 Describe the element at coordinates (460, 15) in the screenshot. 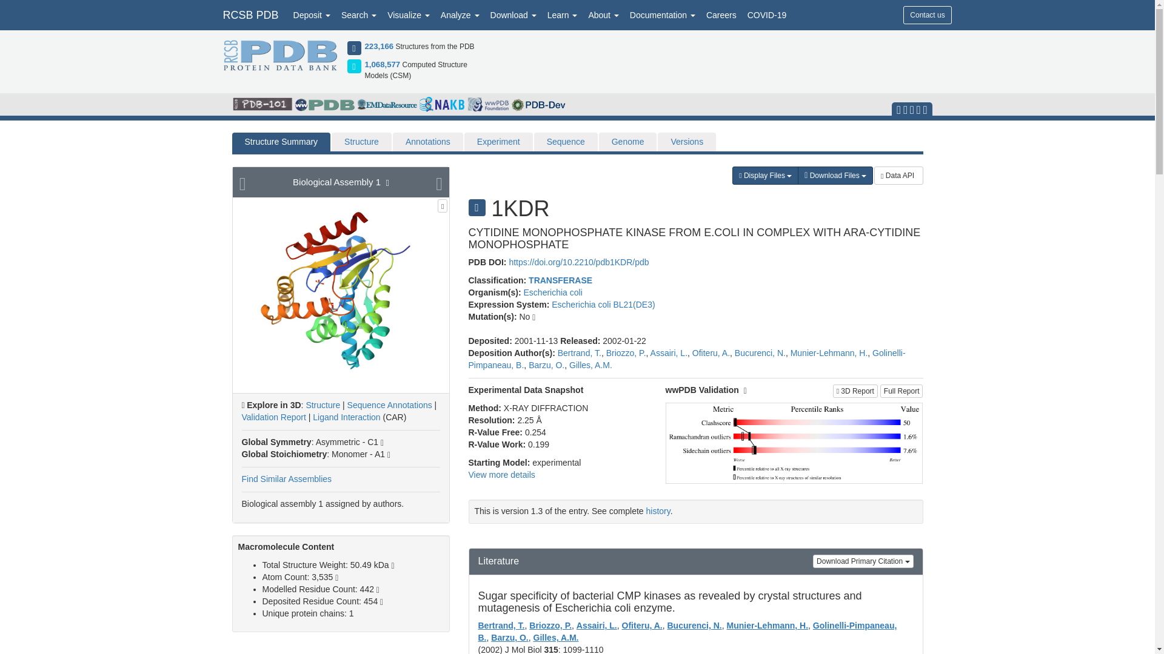

I see `Analyze ` at that location.